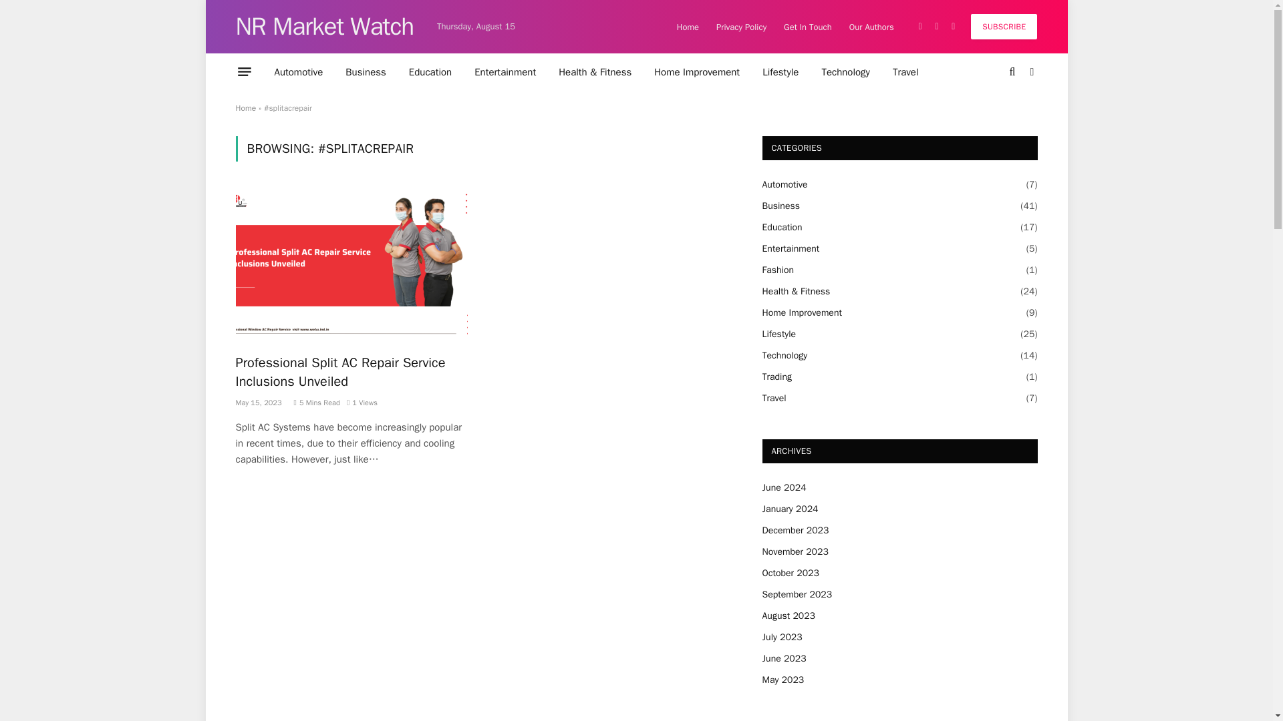 The height and width of the screenshot is (721, 1283). What do you see at coordinates (245, 108) in the screenshot?
I see `Home` at bounding box center [245, 108].